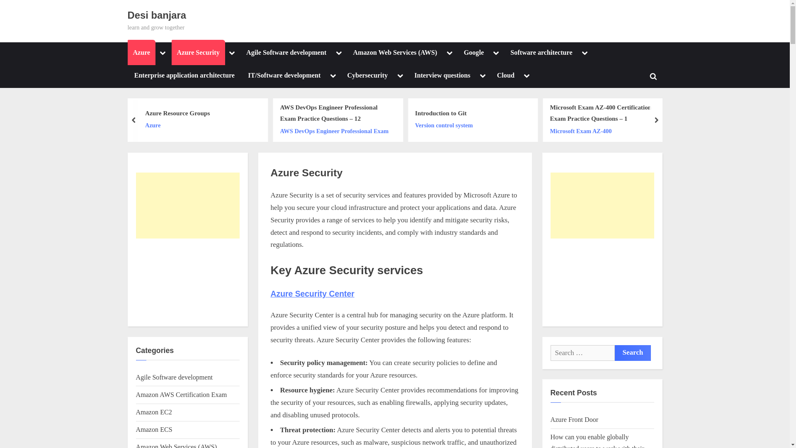  I want to click on Advertisement, so click(187, 281).